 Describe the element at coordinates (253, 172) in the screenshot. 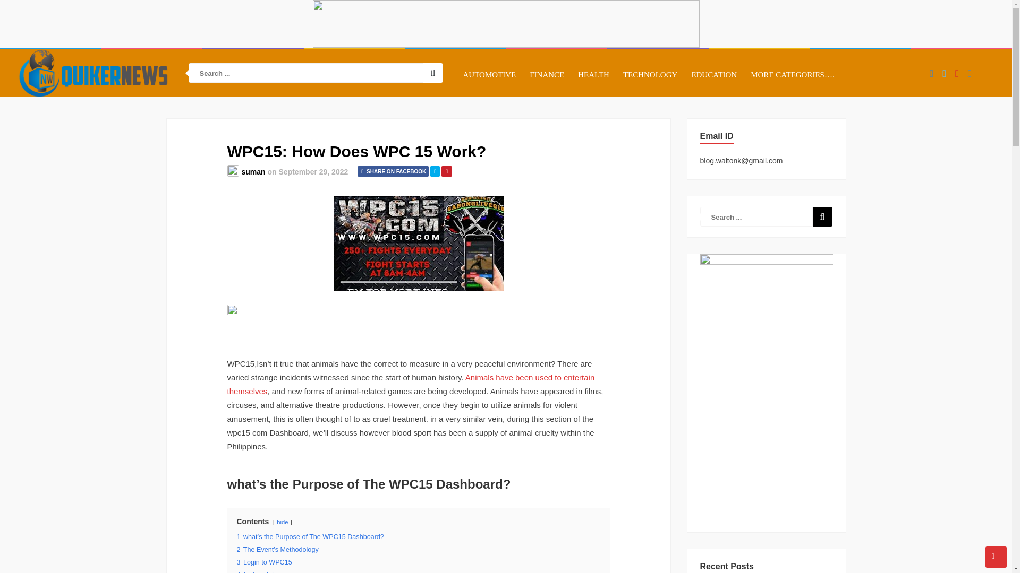

I see `suman` at that location.